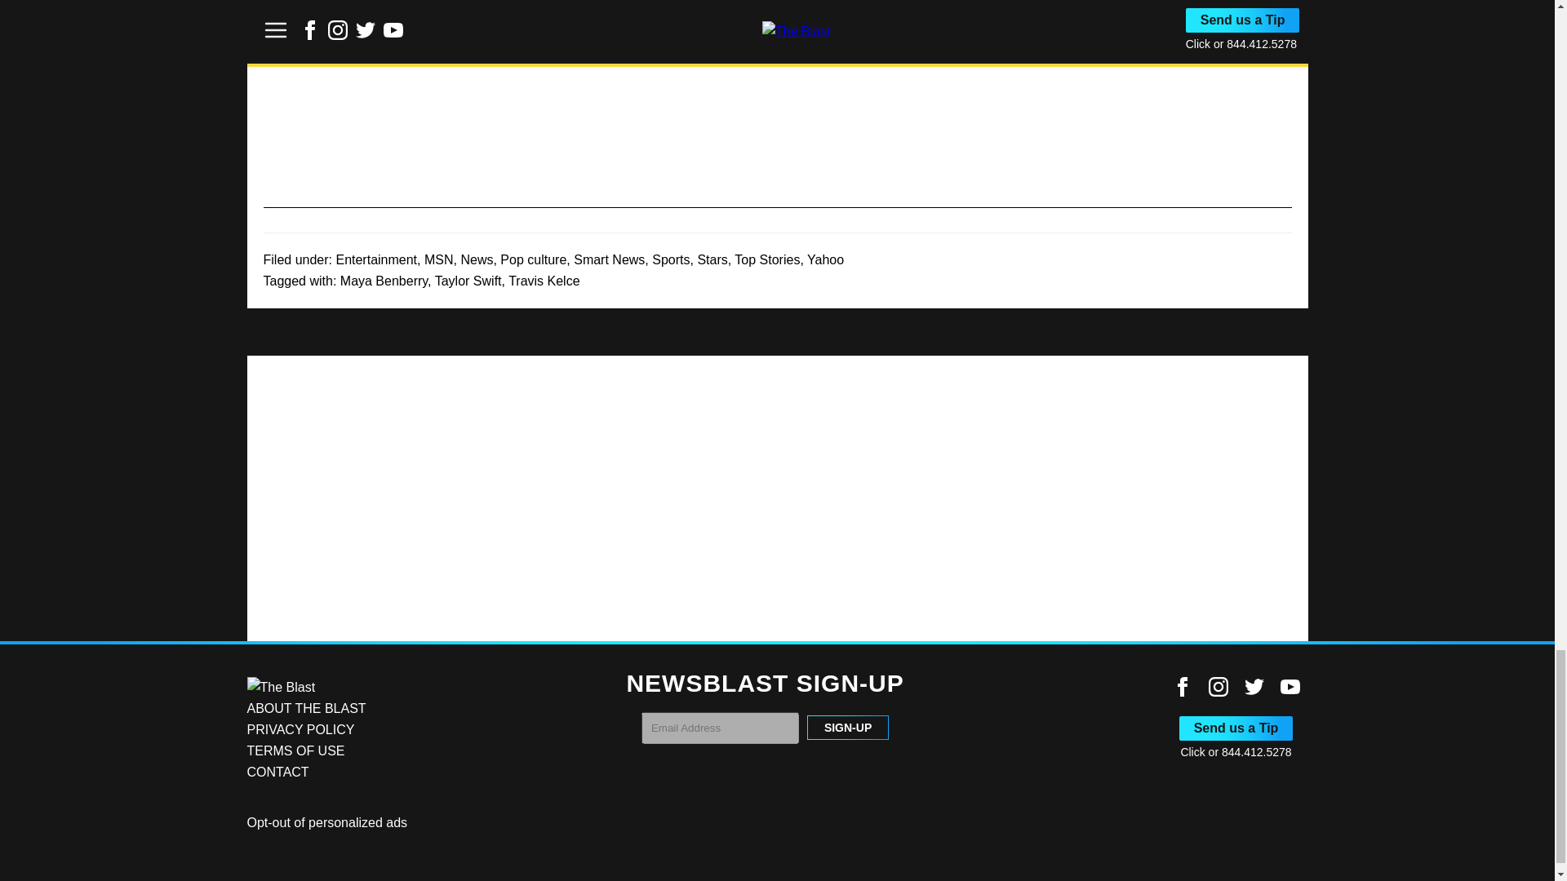  What do you see at coordinates (609, 259) in the screenshot?
I see `Smart News` at bounding box center [609, 259].